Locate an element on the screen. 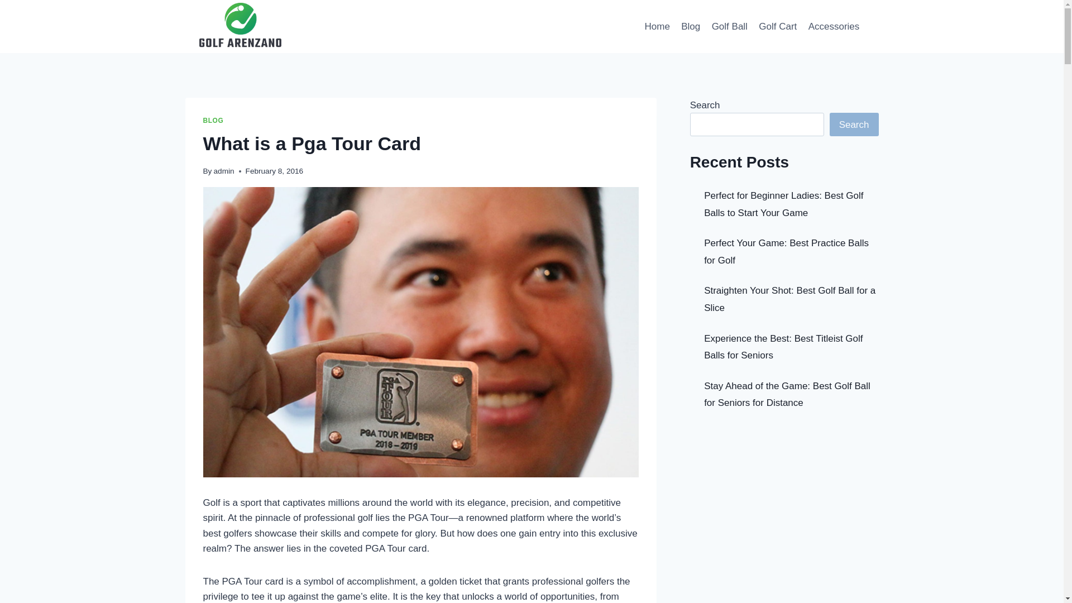  Golf Cart is located at coordinates (777, 26).